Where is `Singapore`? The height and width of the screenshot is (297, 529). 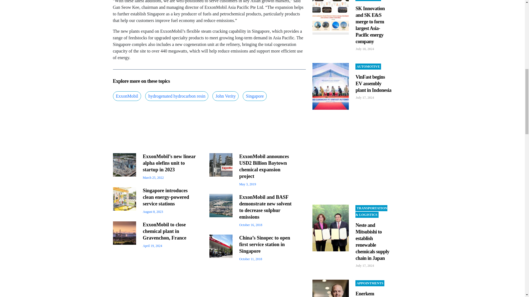
Singapore is located at coordinates (255, 96).